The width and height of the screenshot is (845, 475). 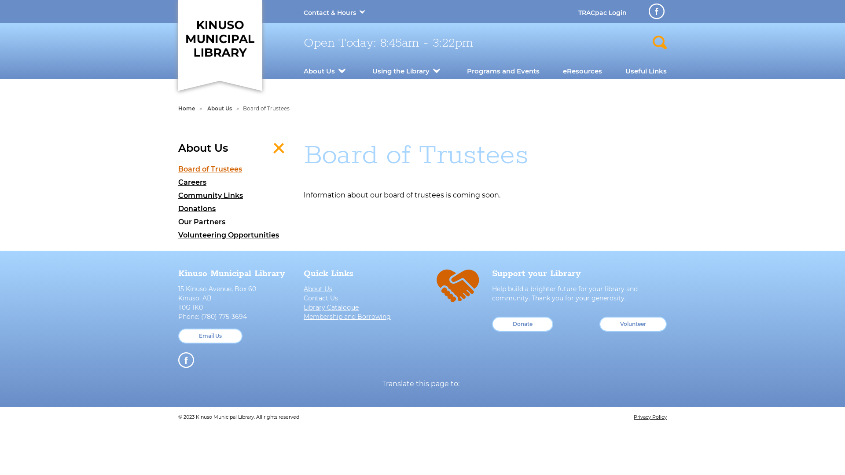 I want to click on Kinuso Municipal Library, so click(x=220, y=40).